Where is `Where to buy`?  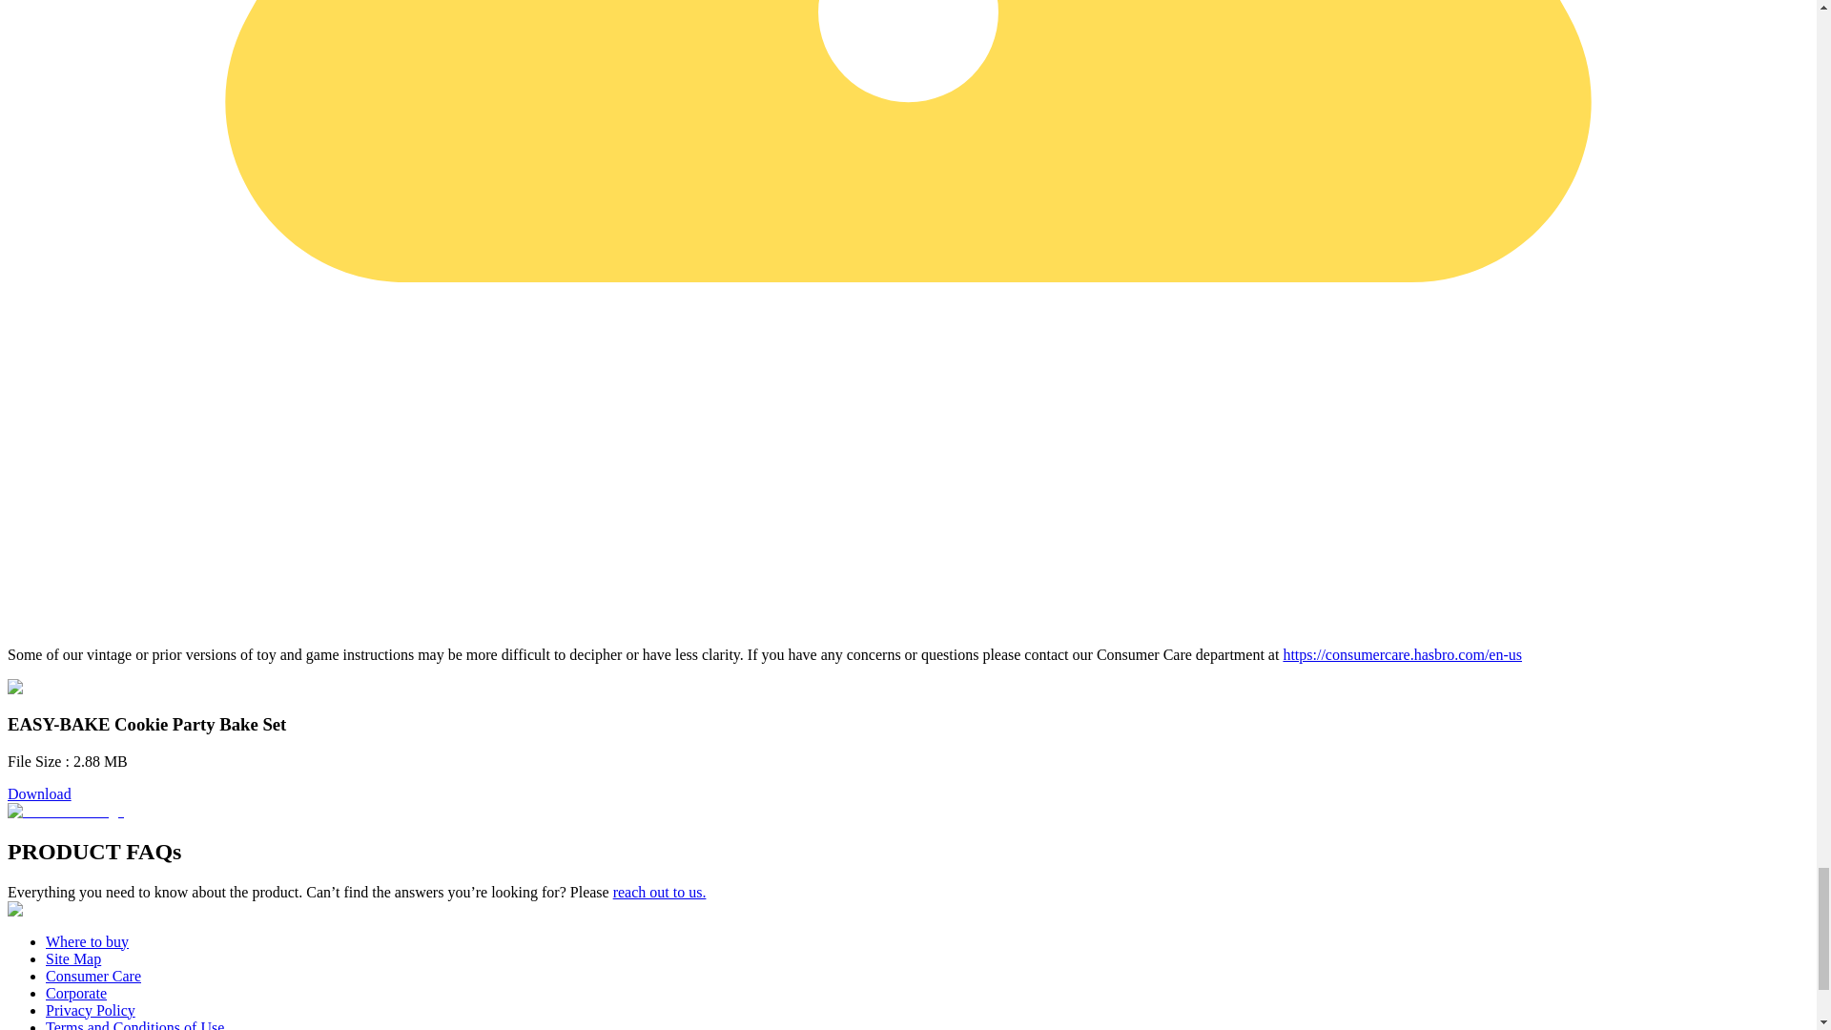
Where to buy is located at coordinates (87, 940).